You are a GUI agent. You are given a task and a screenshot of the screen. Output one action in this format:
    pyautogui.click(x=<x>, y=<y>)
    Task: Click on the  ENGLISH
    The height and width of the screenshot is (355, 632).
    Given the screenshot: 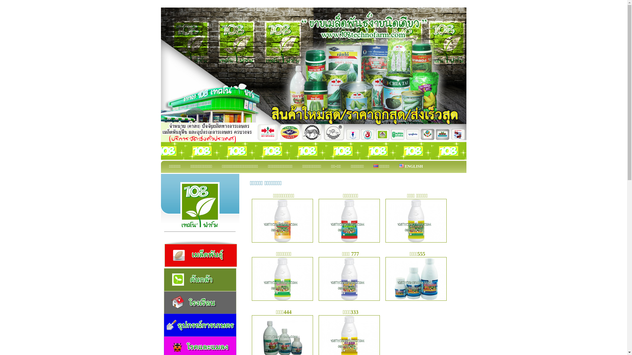 What is the action you would take?
    pyautogui.click(x=411, y=167)
    